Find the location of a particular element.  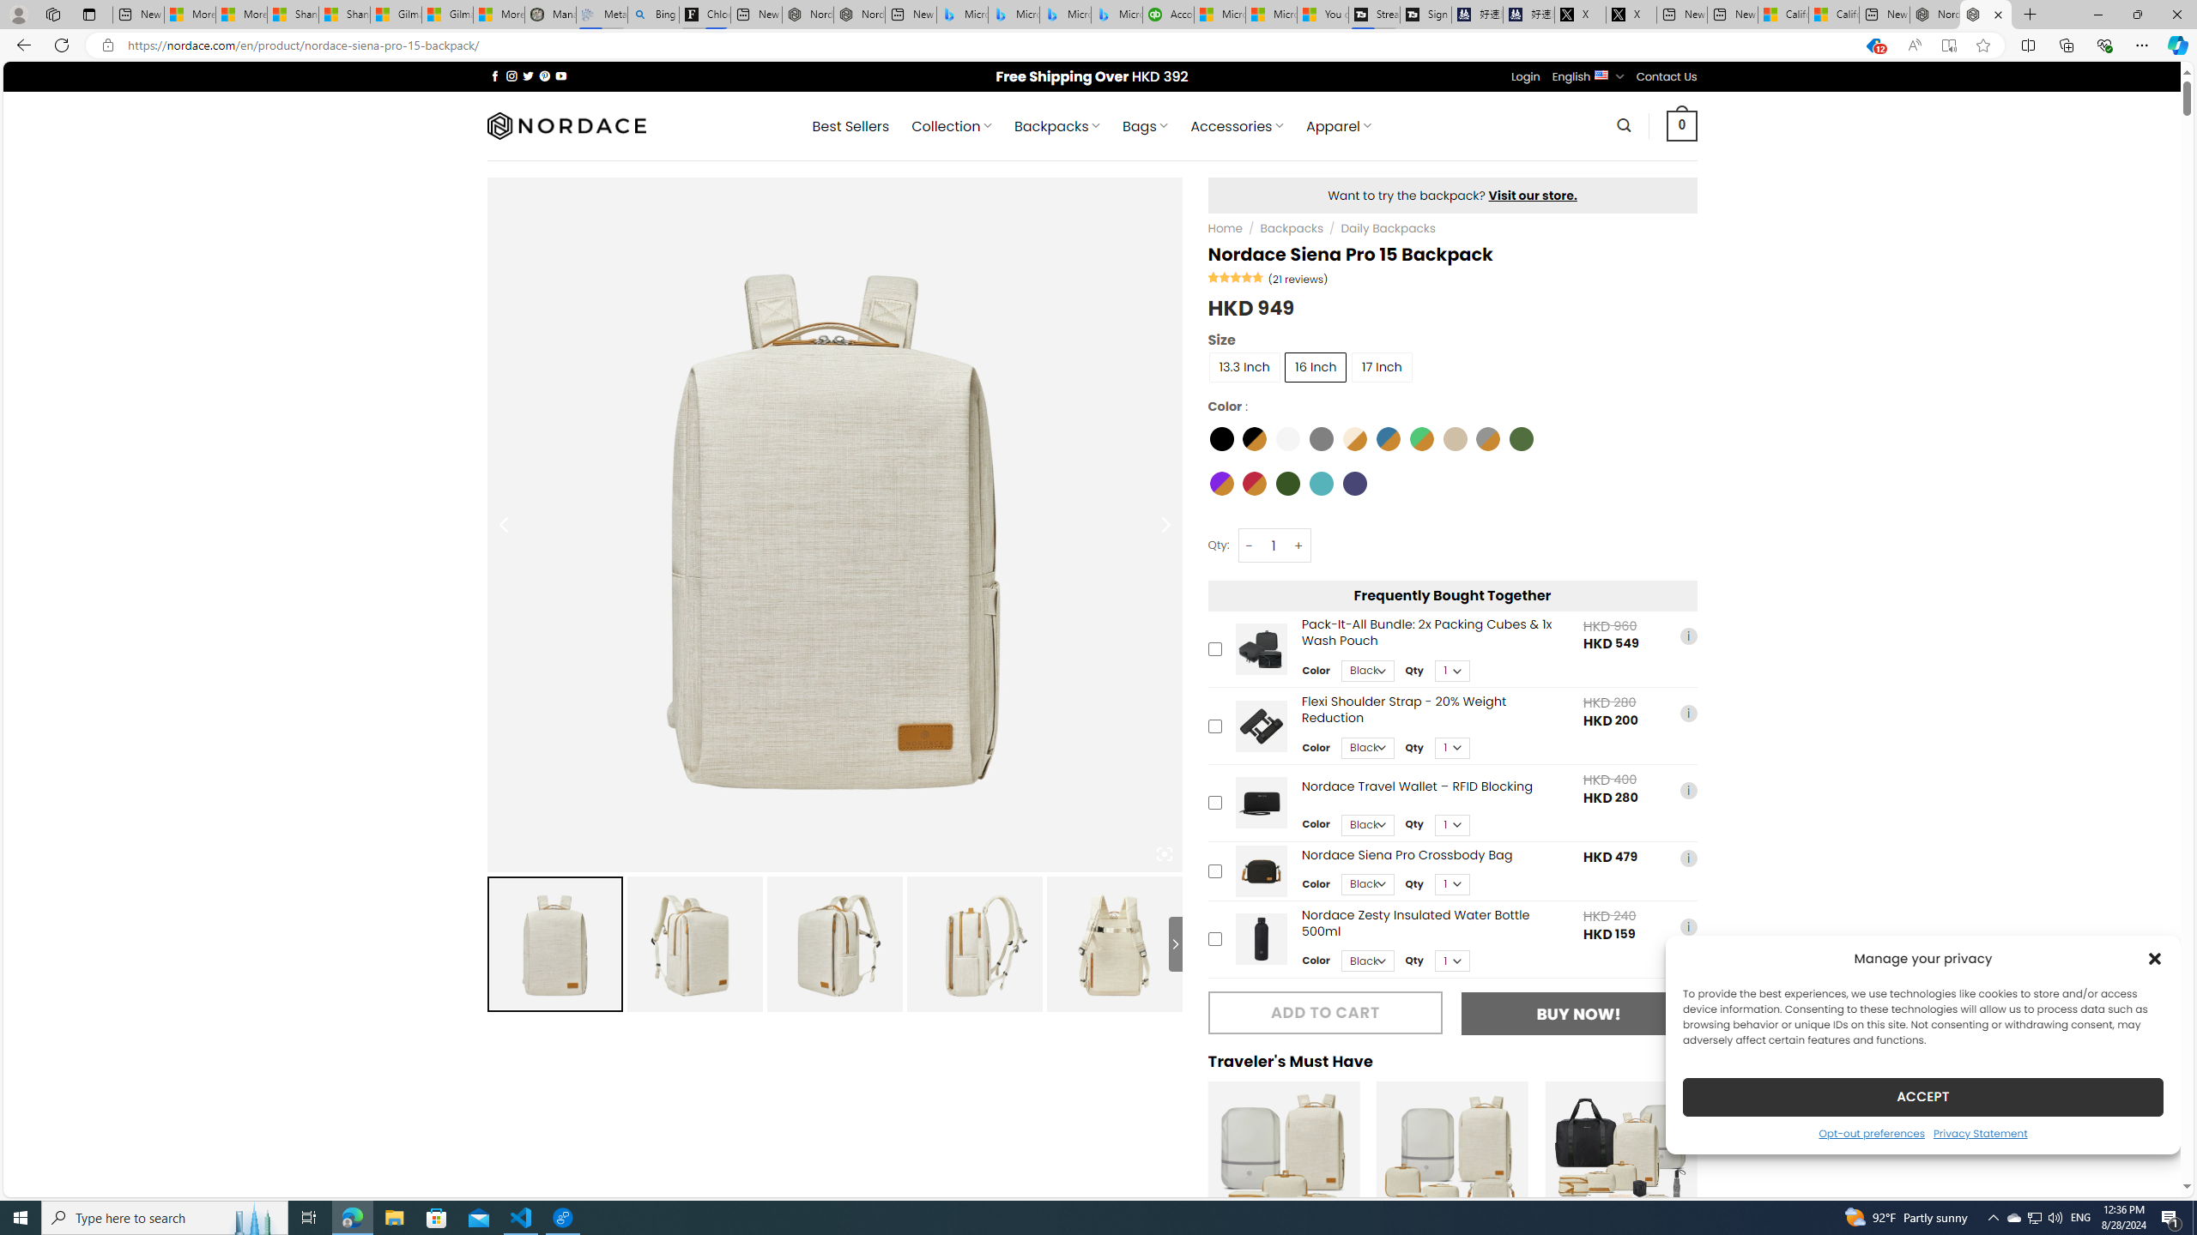

13.3 Inch is located at coordinates (1244, 366).